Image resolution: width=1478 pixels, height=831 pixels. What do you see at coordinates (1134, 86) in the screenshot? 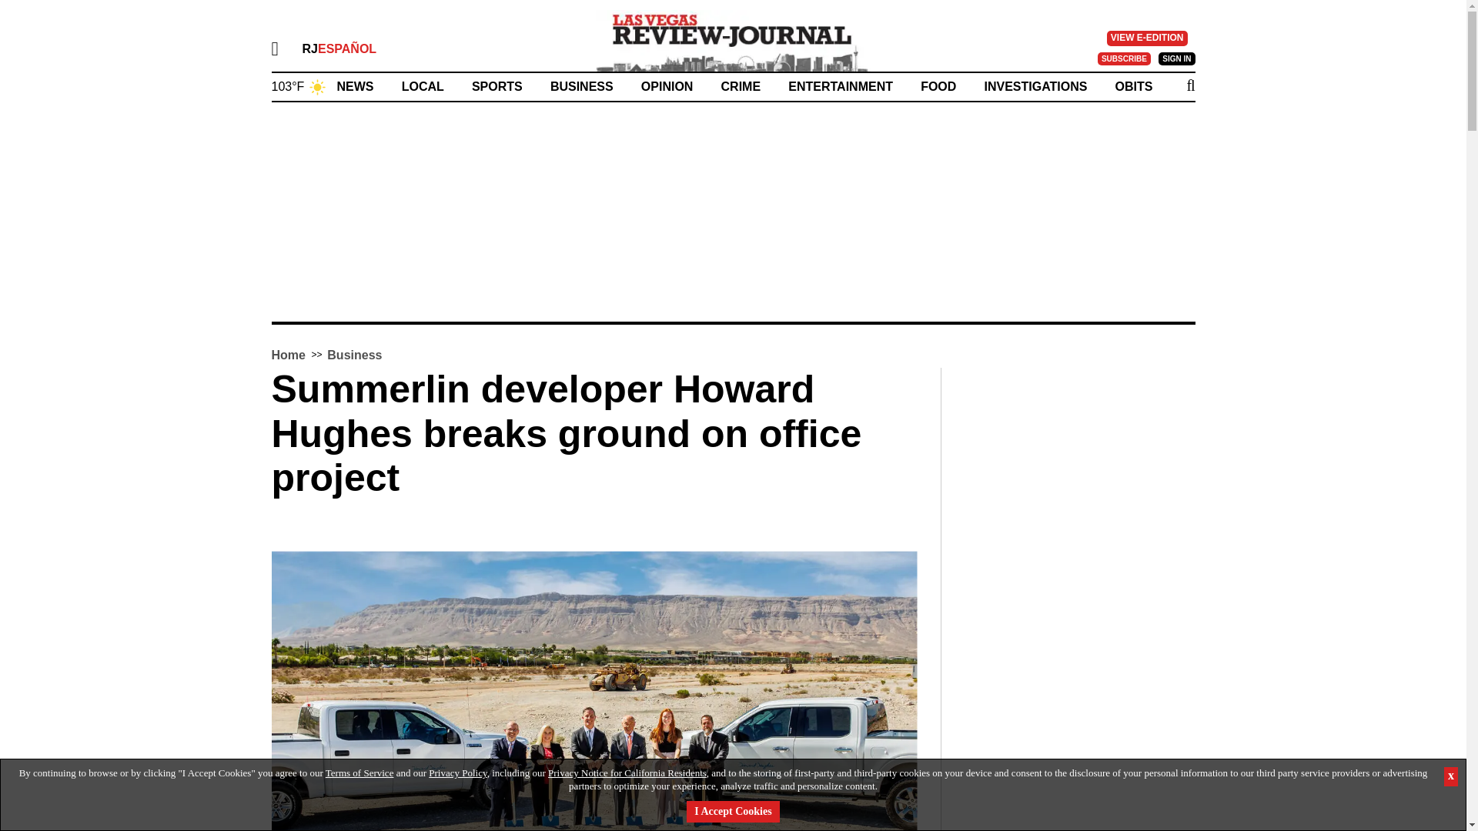
I see `OBITS` at bounding box center [1134, 86].